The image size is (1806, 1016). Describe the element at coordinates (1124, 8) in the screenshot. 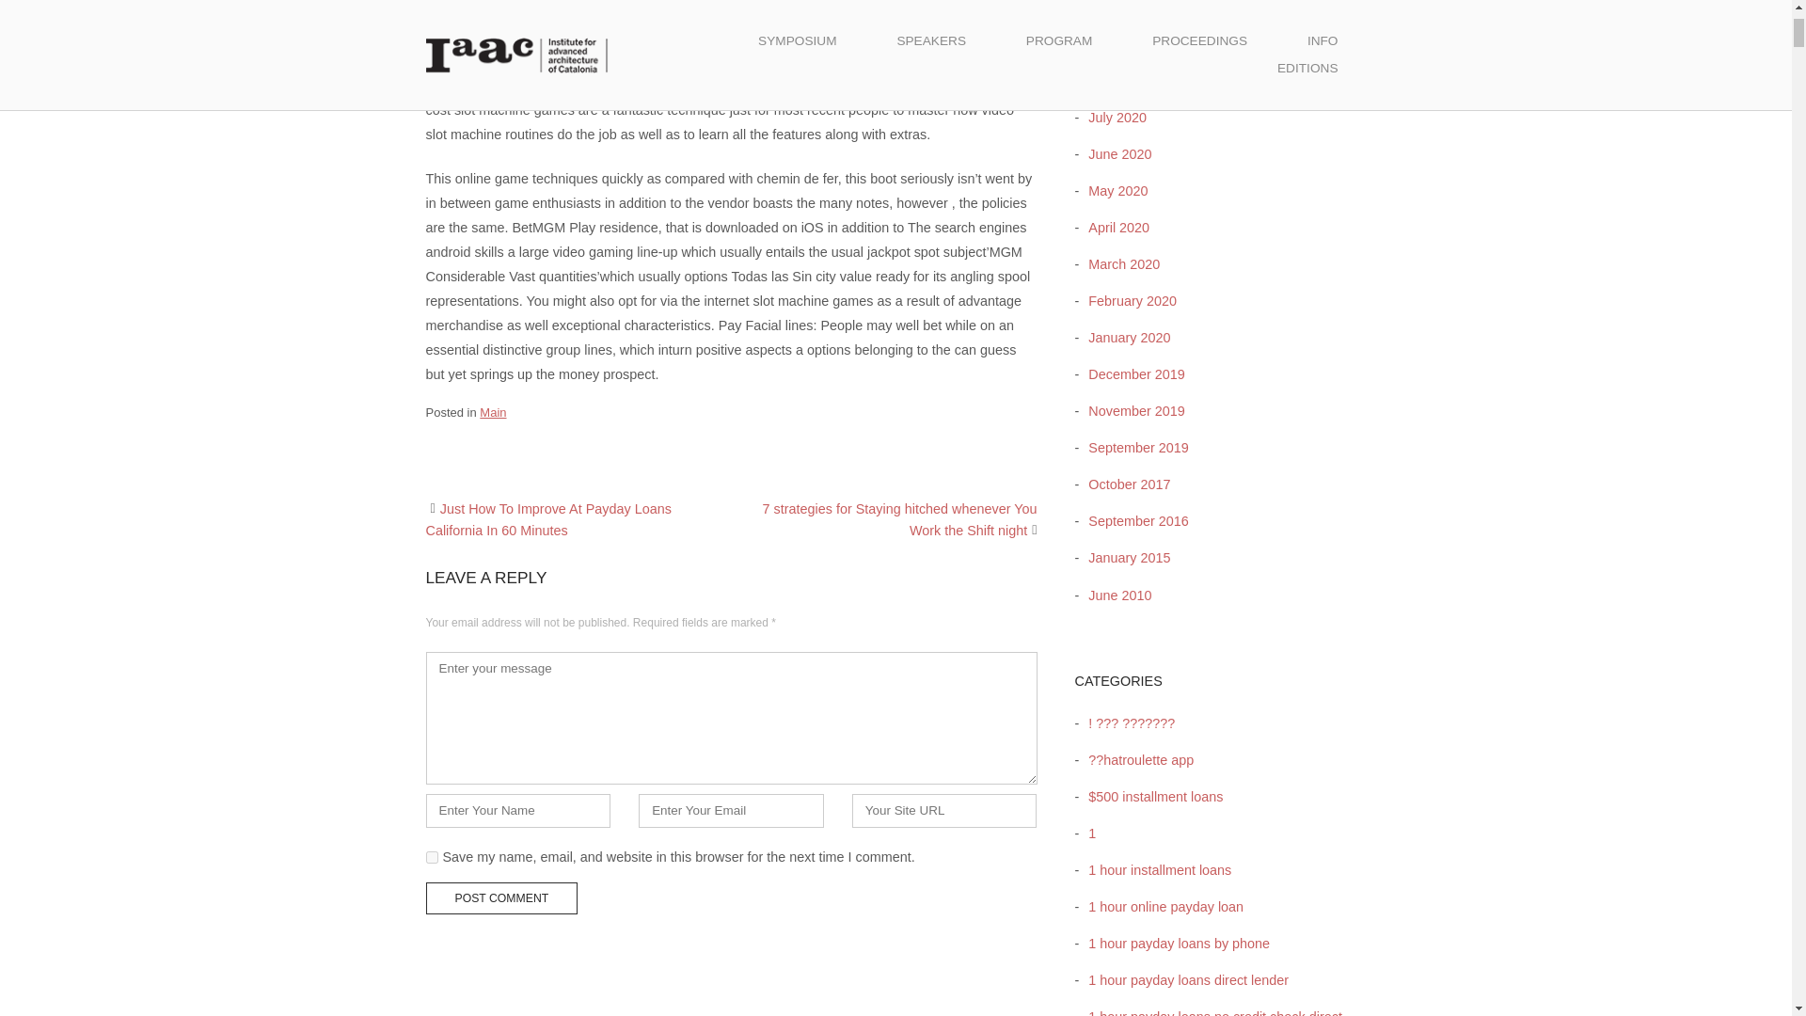

I see `October 2020` at that location.